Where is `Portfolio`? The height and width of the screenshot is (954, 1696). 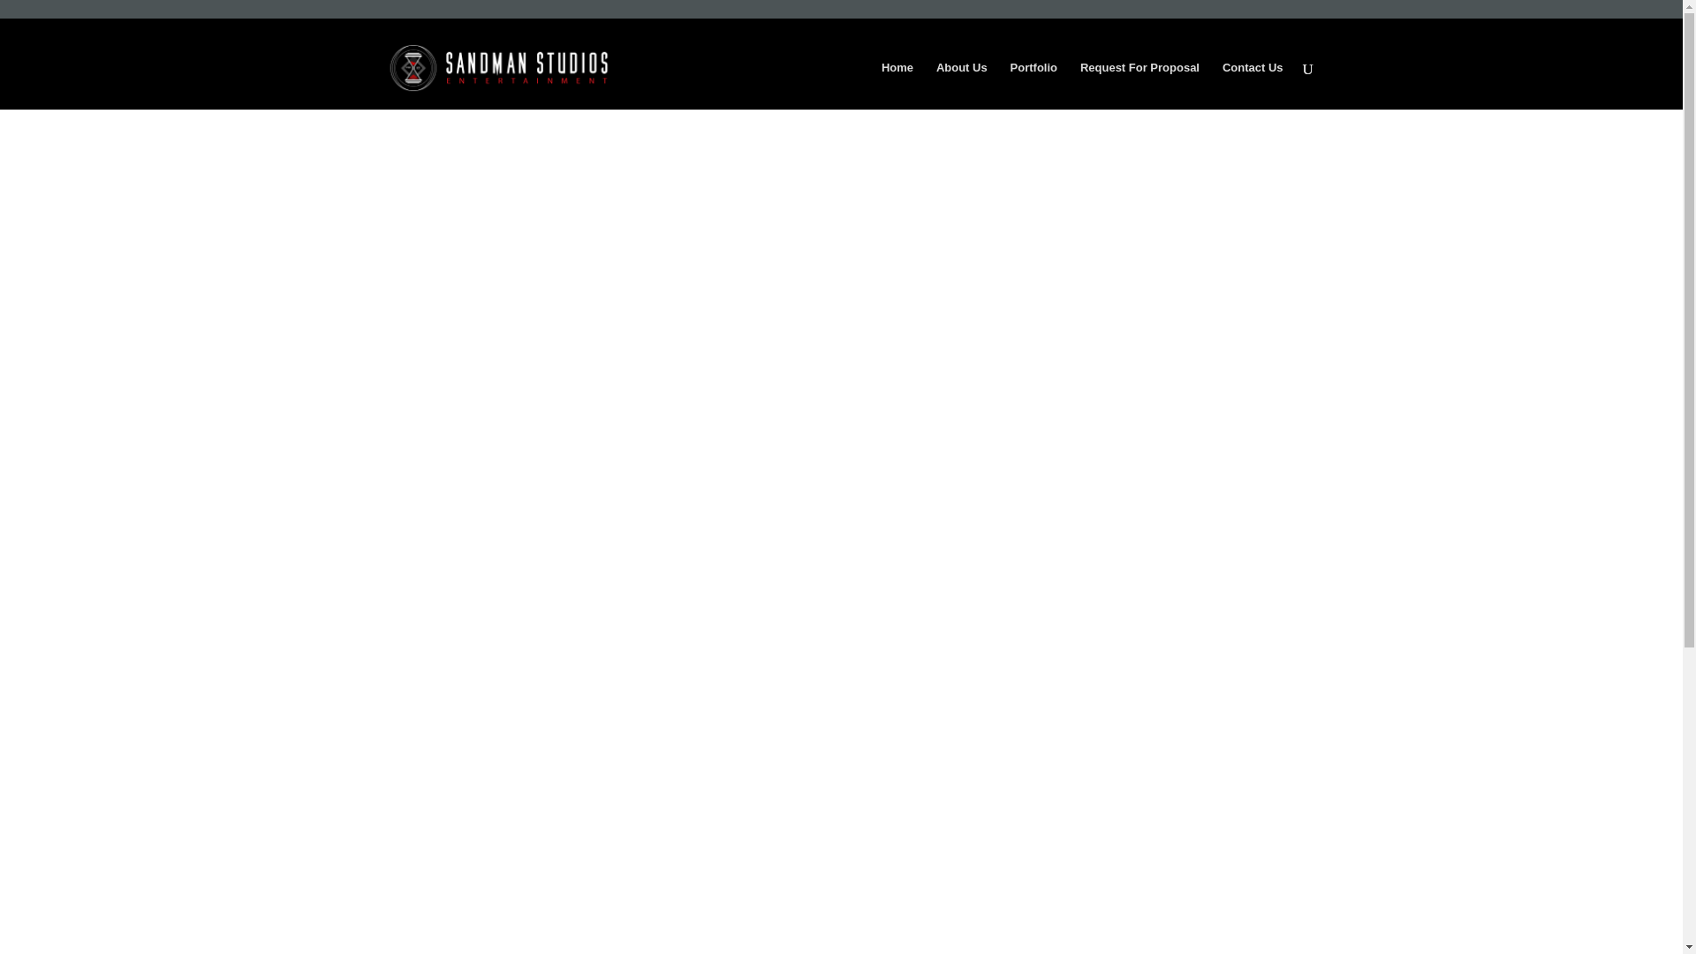 Portfolio is located at coordinates (1033, 86).